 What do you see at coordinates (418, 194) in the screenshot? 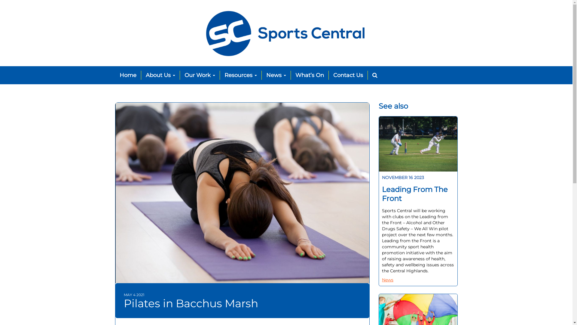
I see `Leading From The Front` at bounding box center [418, 194].